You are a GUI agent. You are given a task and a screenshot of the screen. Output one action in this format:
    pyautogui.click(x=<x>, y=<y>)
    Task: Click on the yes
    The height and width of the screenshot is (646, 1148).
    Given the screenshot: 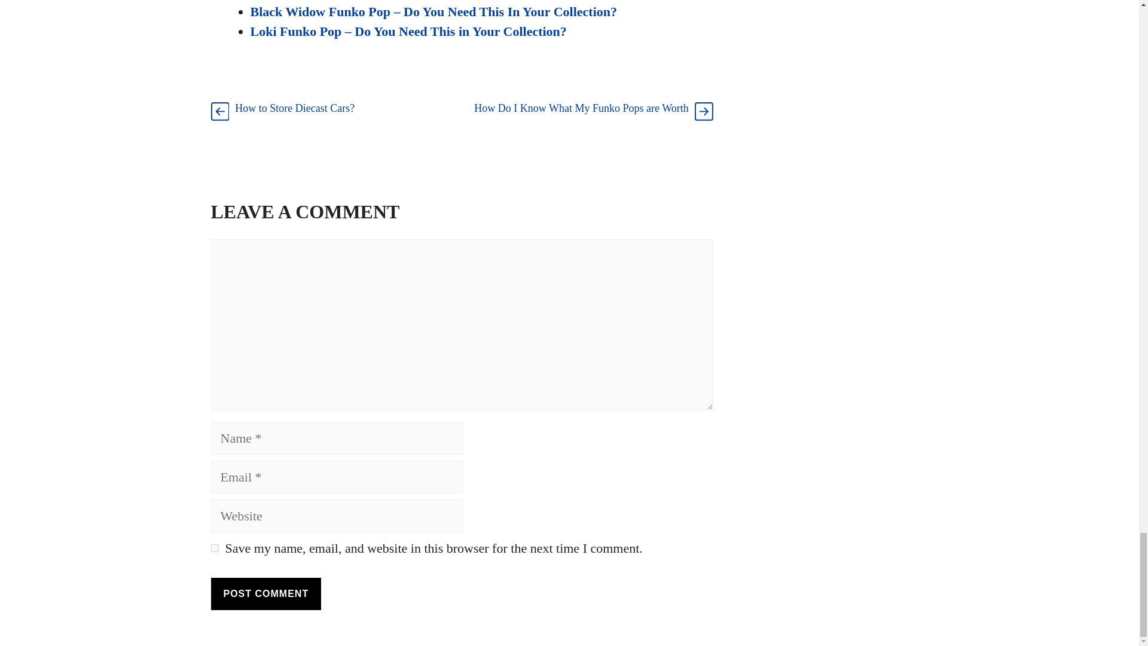 What is the action you would take?
    pyautogui.click(x=214, y=548)
    